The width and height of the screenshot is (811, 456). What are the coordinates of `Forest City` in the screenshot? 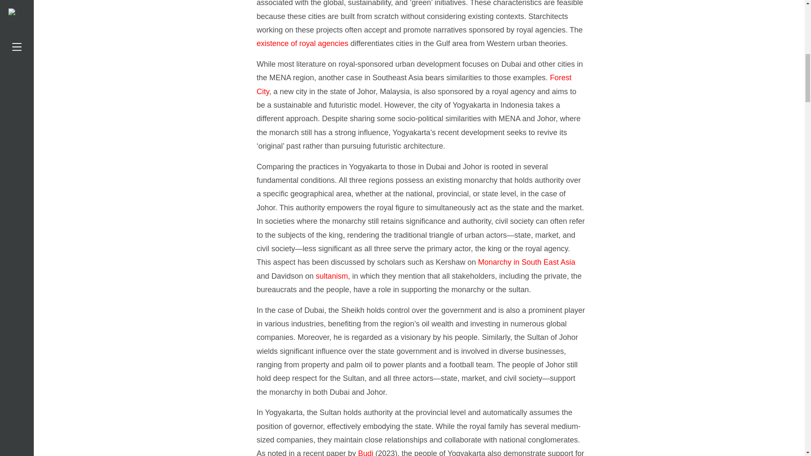 It's located at (414, 84).